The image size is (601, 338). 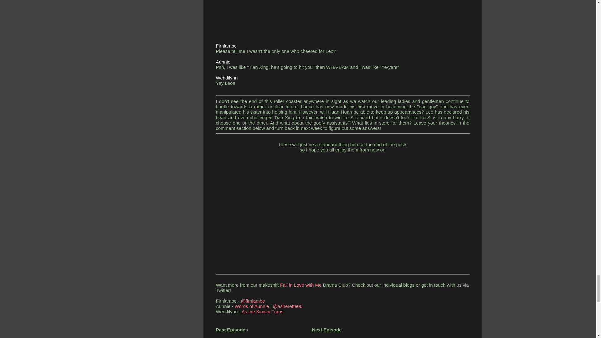 I want to click on As the Kimchi Turns, so click(x=262, y=312).